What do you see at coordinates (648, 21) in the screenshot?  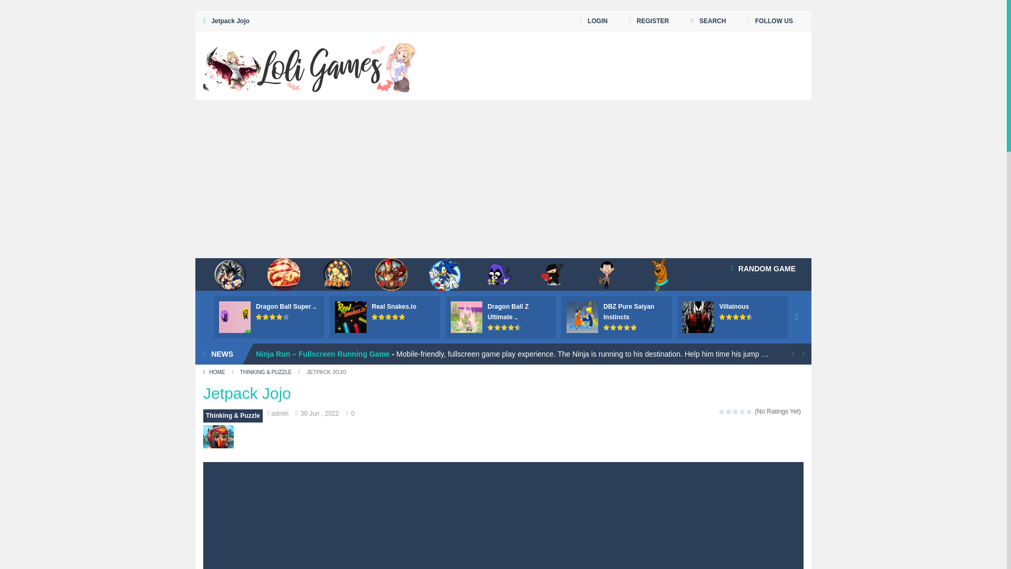 I see `REGISTER` at bounding box center [648, 21].